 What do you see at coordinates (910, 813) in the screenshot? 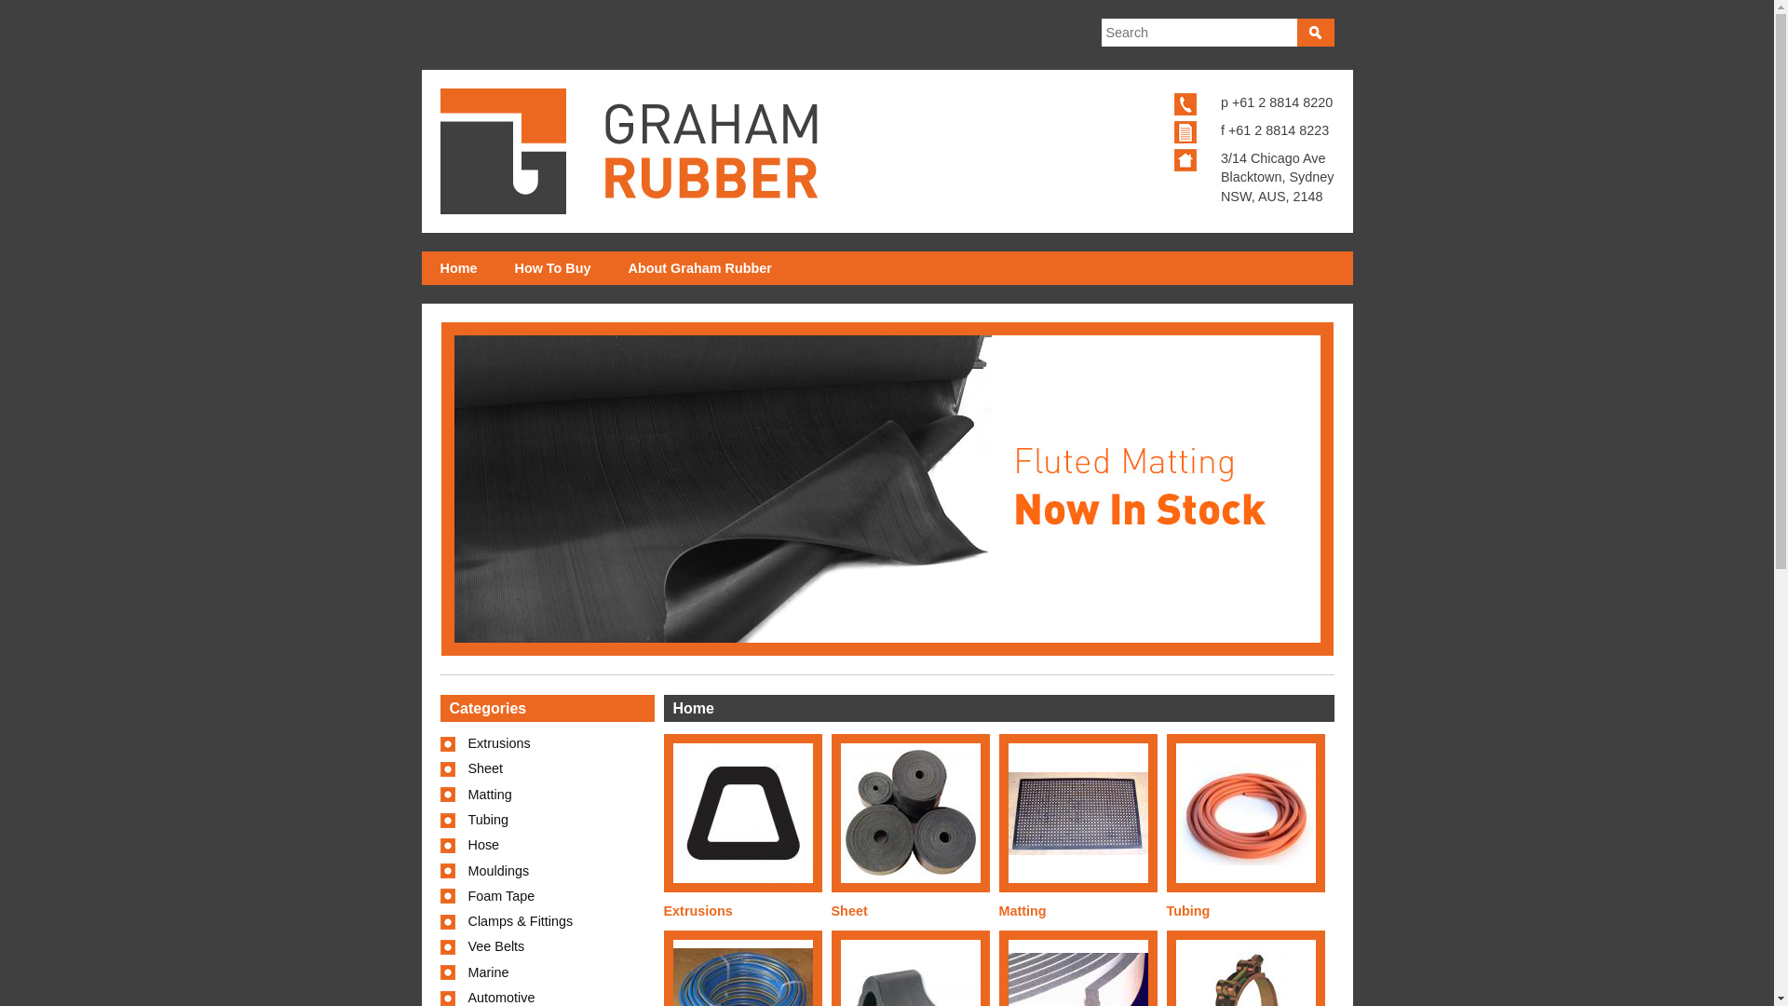
I see `Sheet` at bounding box center [910, 813].